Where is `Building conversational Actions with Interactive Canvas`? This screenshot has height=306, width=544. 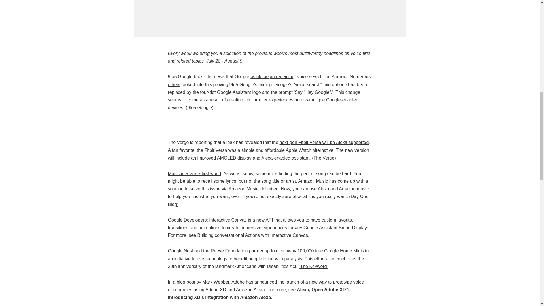
Building conversational Actions with Interactive Canvas is located at coordinates (252, 235).